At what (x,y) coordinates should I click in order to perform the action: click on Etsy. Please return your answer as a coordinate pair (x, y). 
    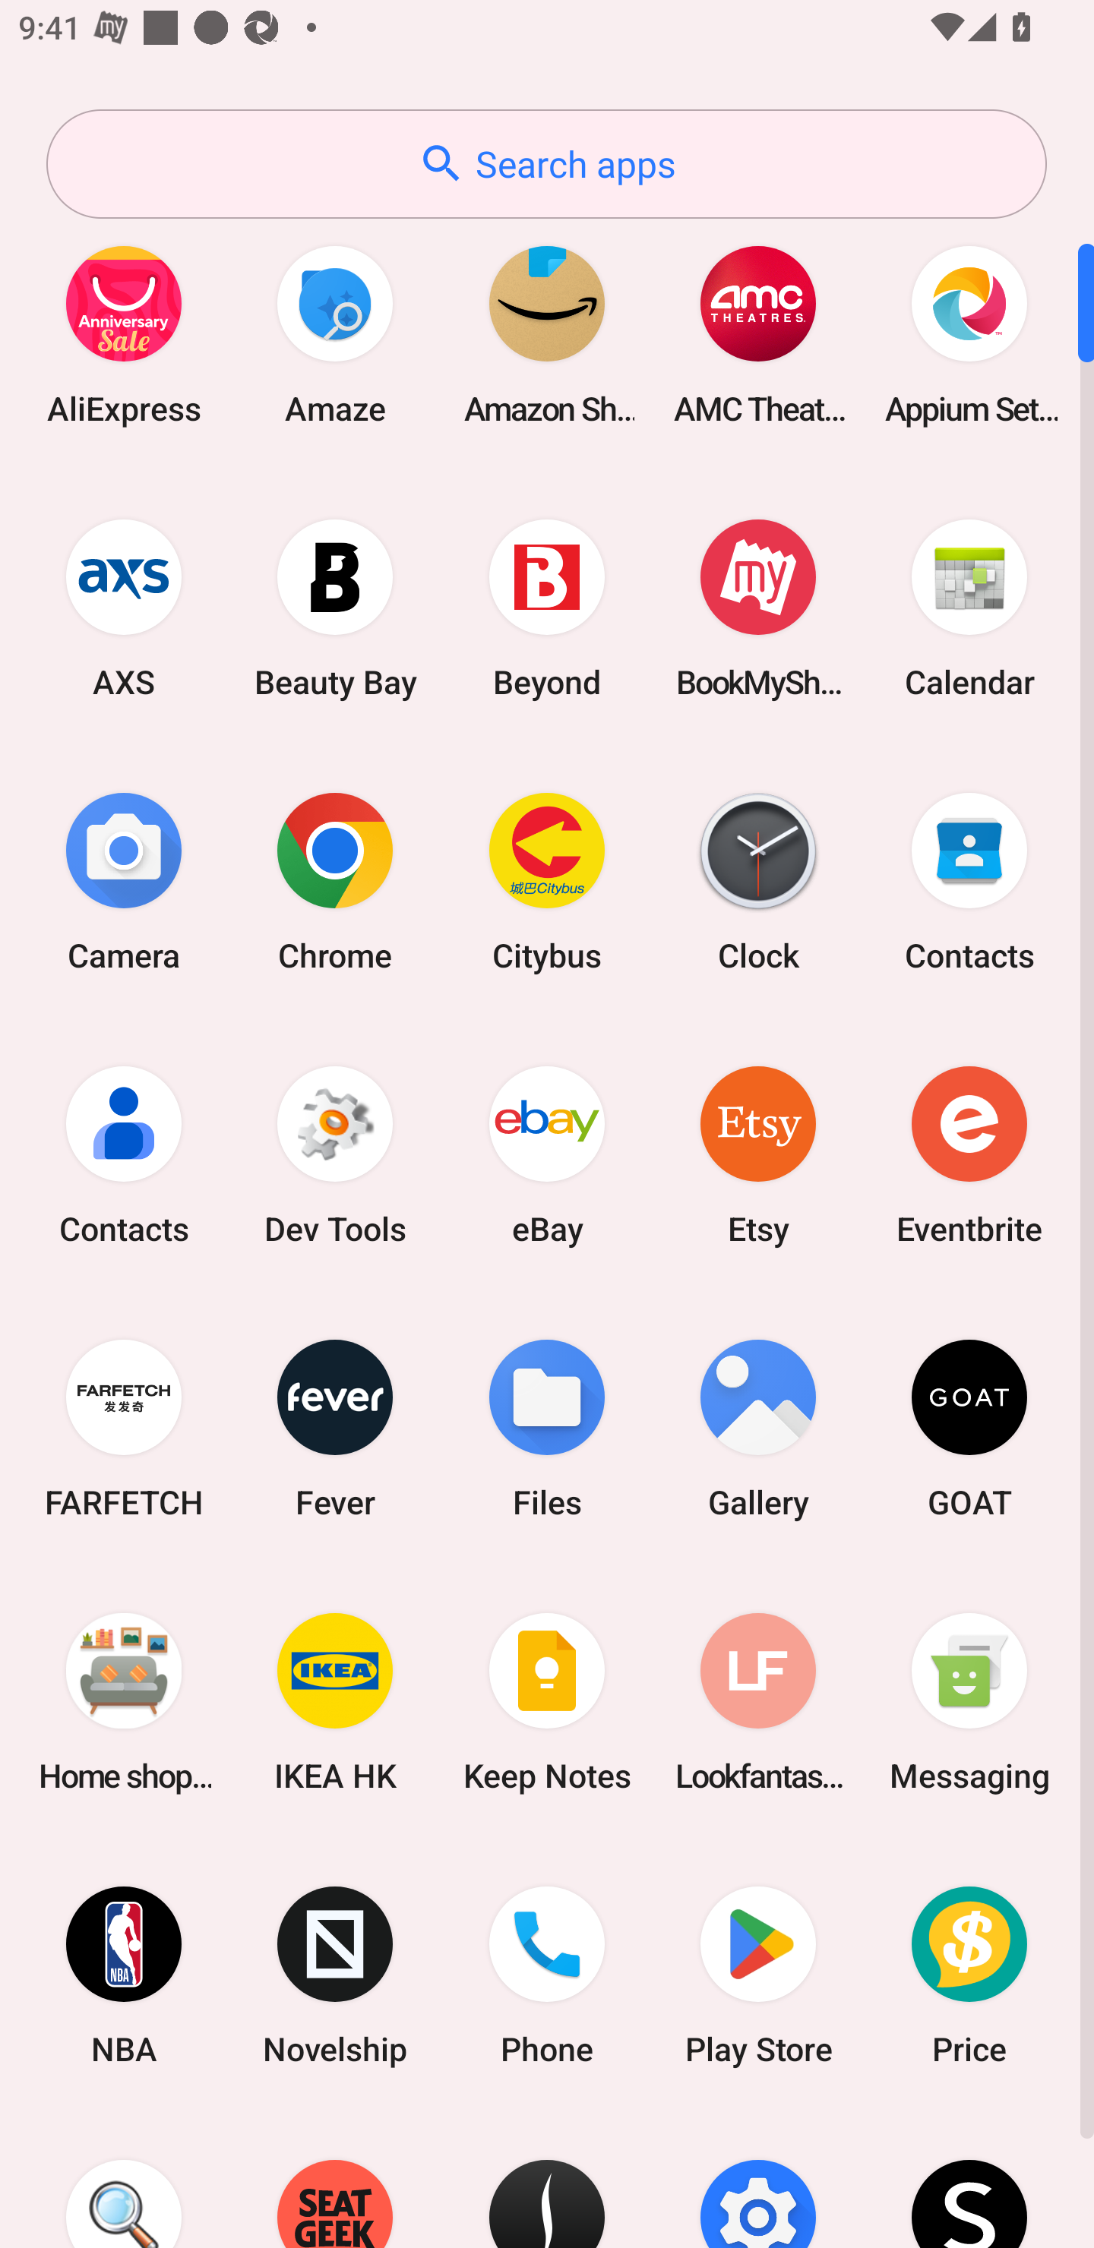
    Looking at the image, I should click on (758, 1154).